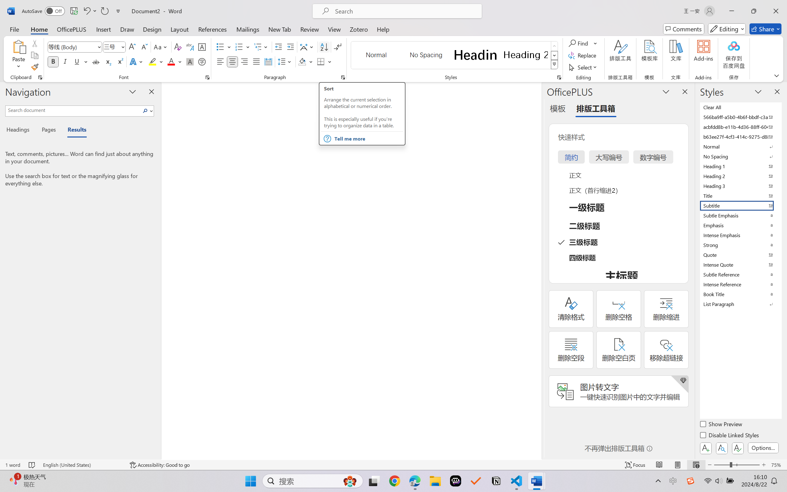  Describe the element at coordinates (7, 85) in the screenshot. I see `Extensions (Ctrl+Shift+X)` at that location.